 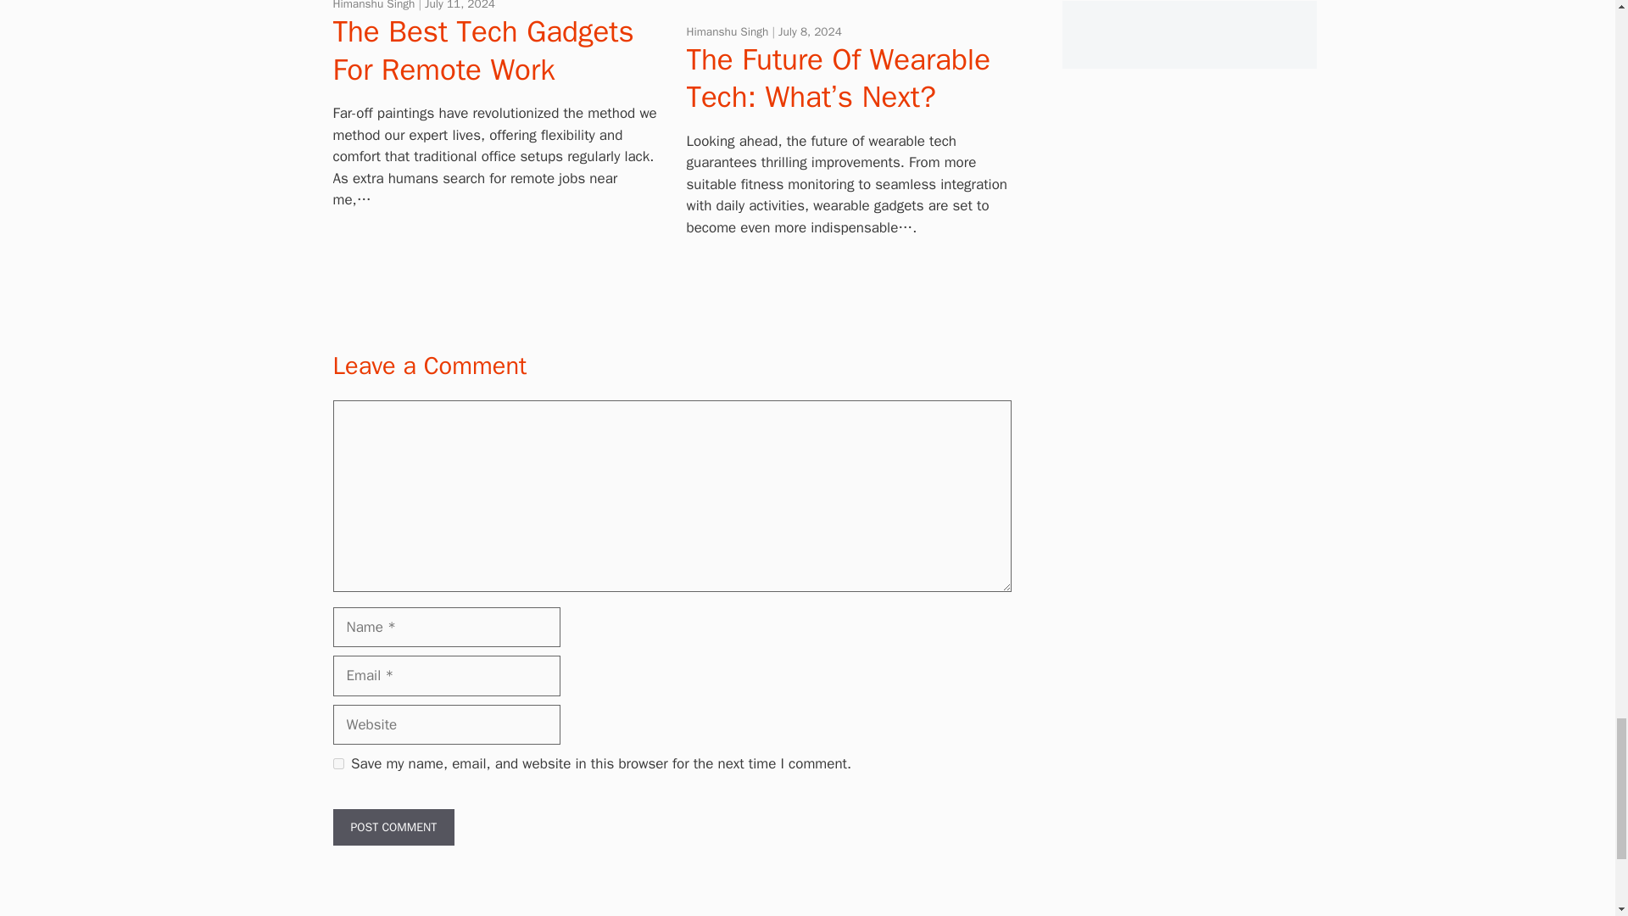 I want to click on 9:47 pm, so click(x=460, y=5).